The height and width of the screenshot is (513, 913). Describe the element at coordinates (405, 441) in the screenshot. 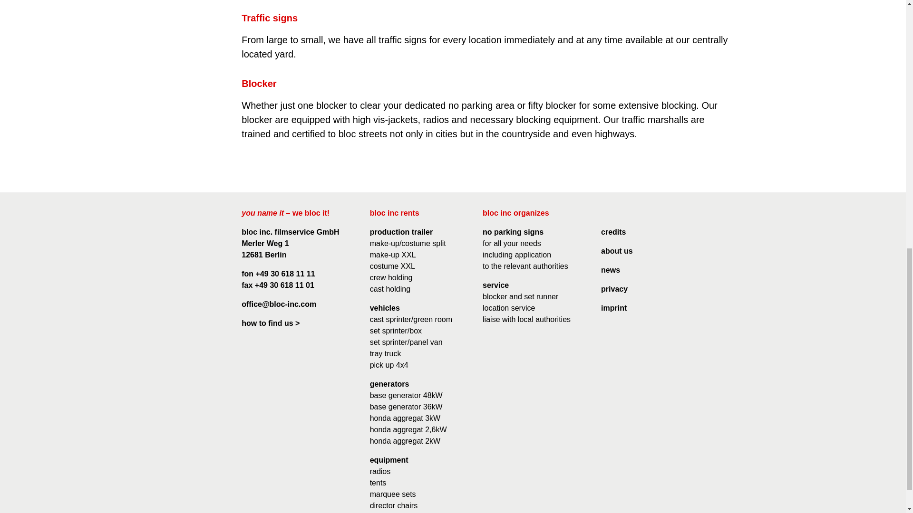

I see `honda aggregat 2kW` at that location.